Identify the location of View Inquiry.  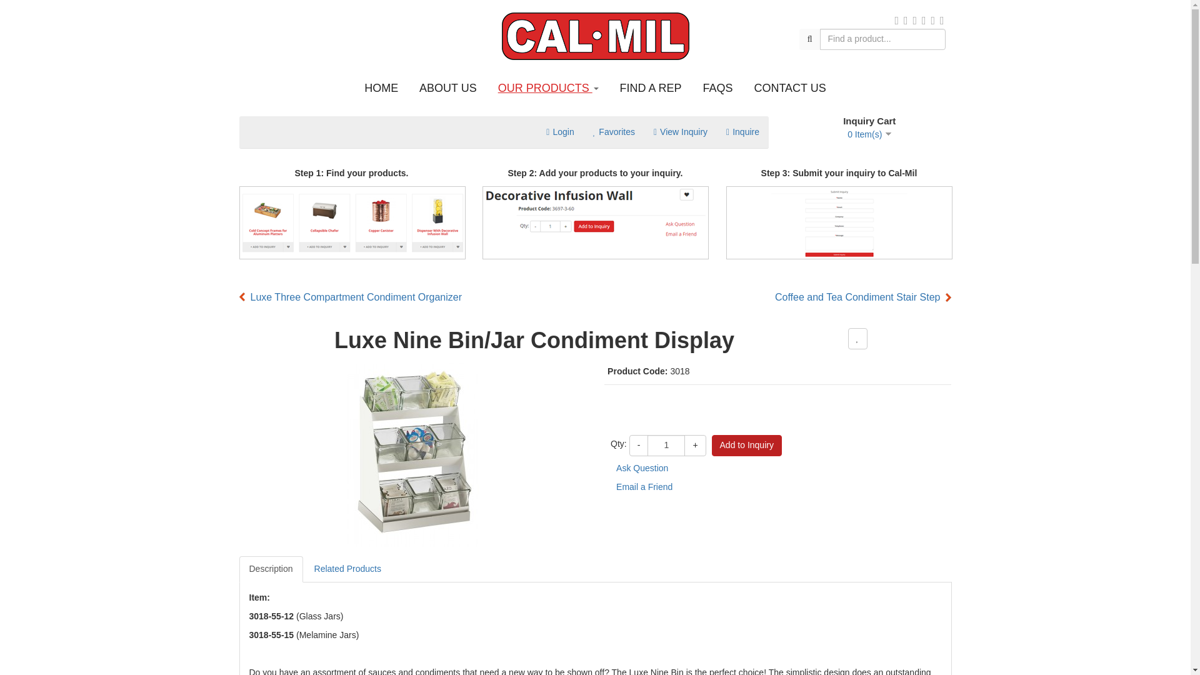
(680, 131).